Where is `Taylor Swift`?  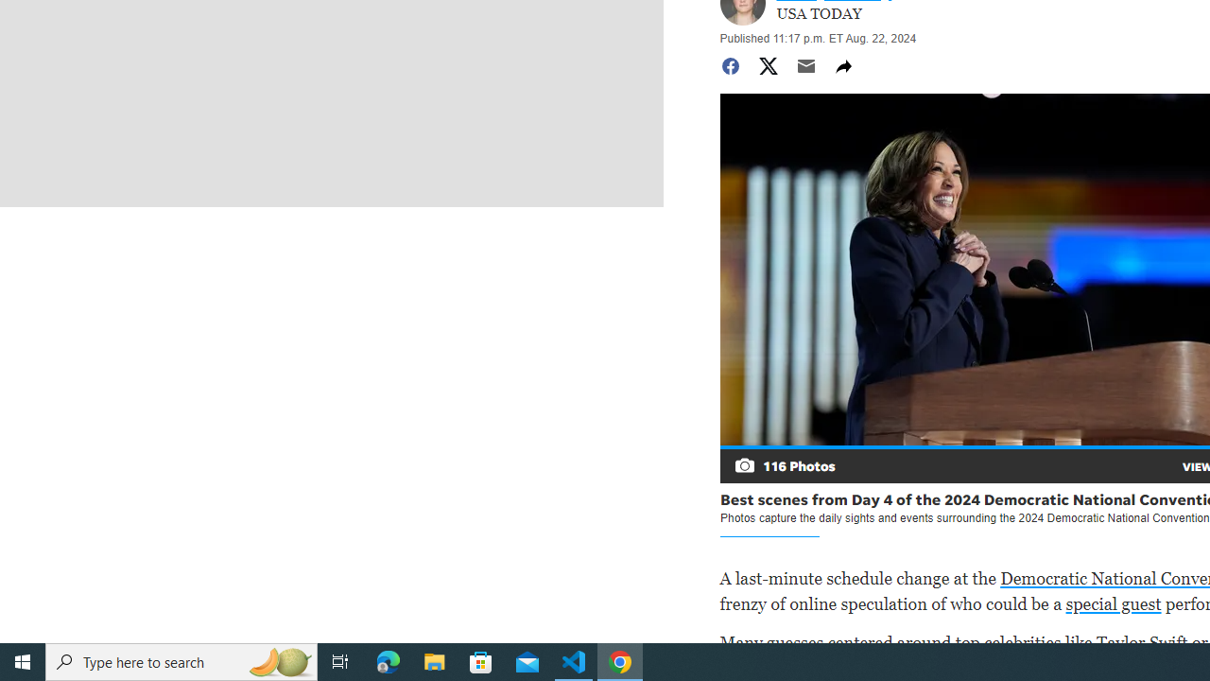
Taylor Swift is located at coordinates (1142, 641).